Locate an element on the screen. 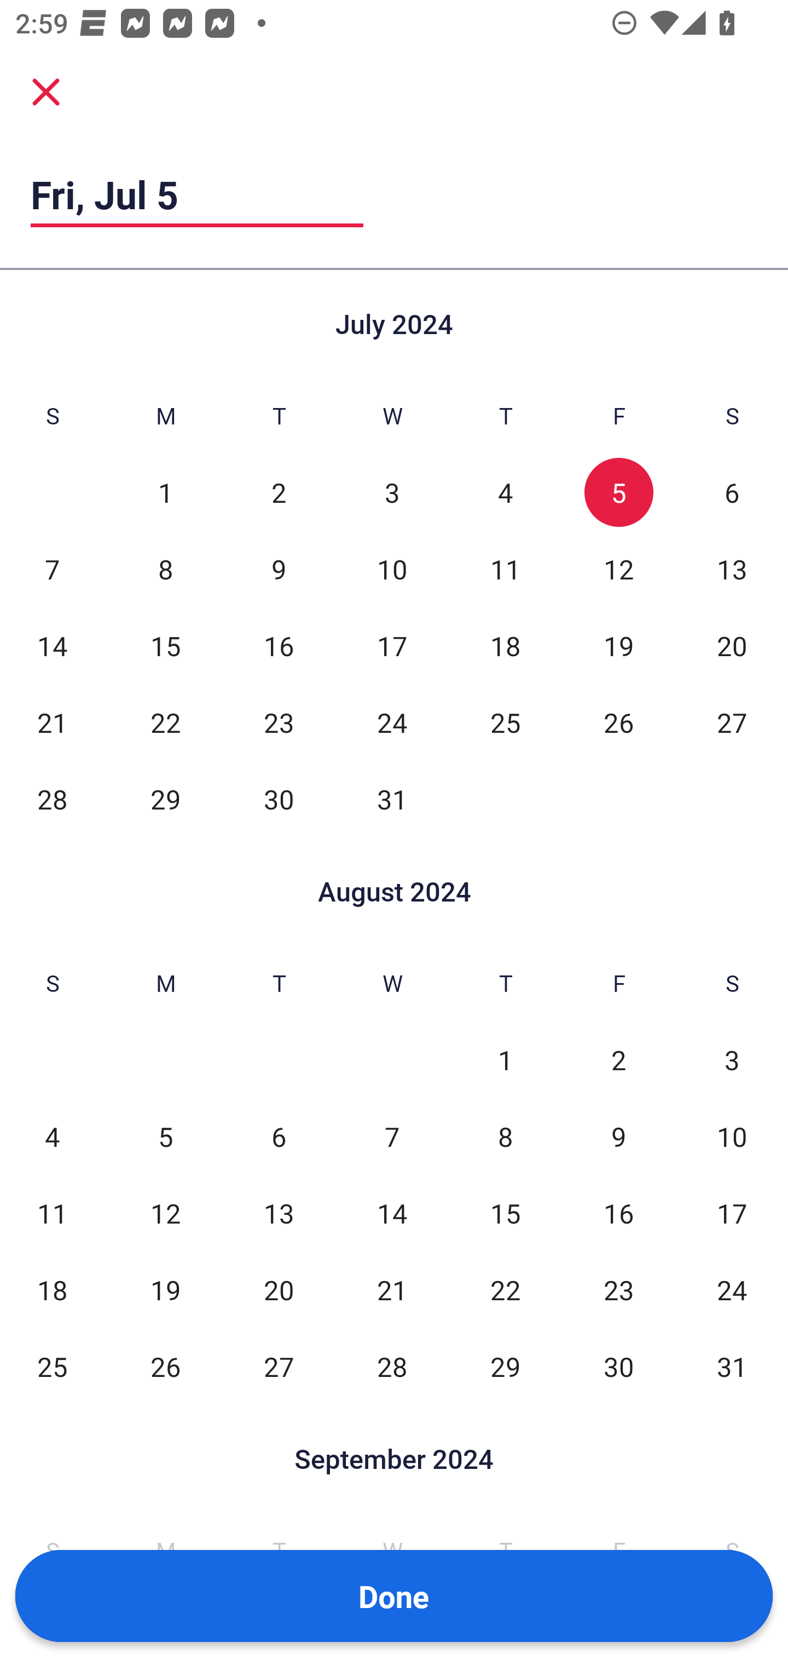 This screenshot has height=1665, width=788. 28 Sun, Jul 28, Not Selected is located at coordinates (52, 799).